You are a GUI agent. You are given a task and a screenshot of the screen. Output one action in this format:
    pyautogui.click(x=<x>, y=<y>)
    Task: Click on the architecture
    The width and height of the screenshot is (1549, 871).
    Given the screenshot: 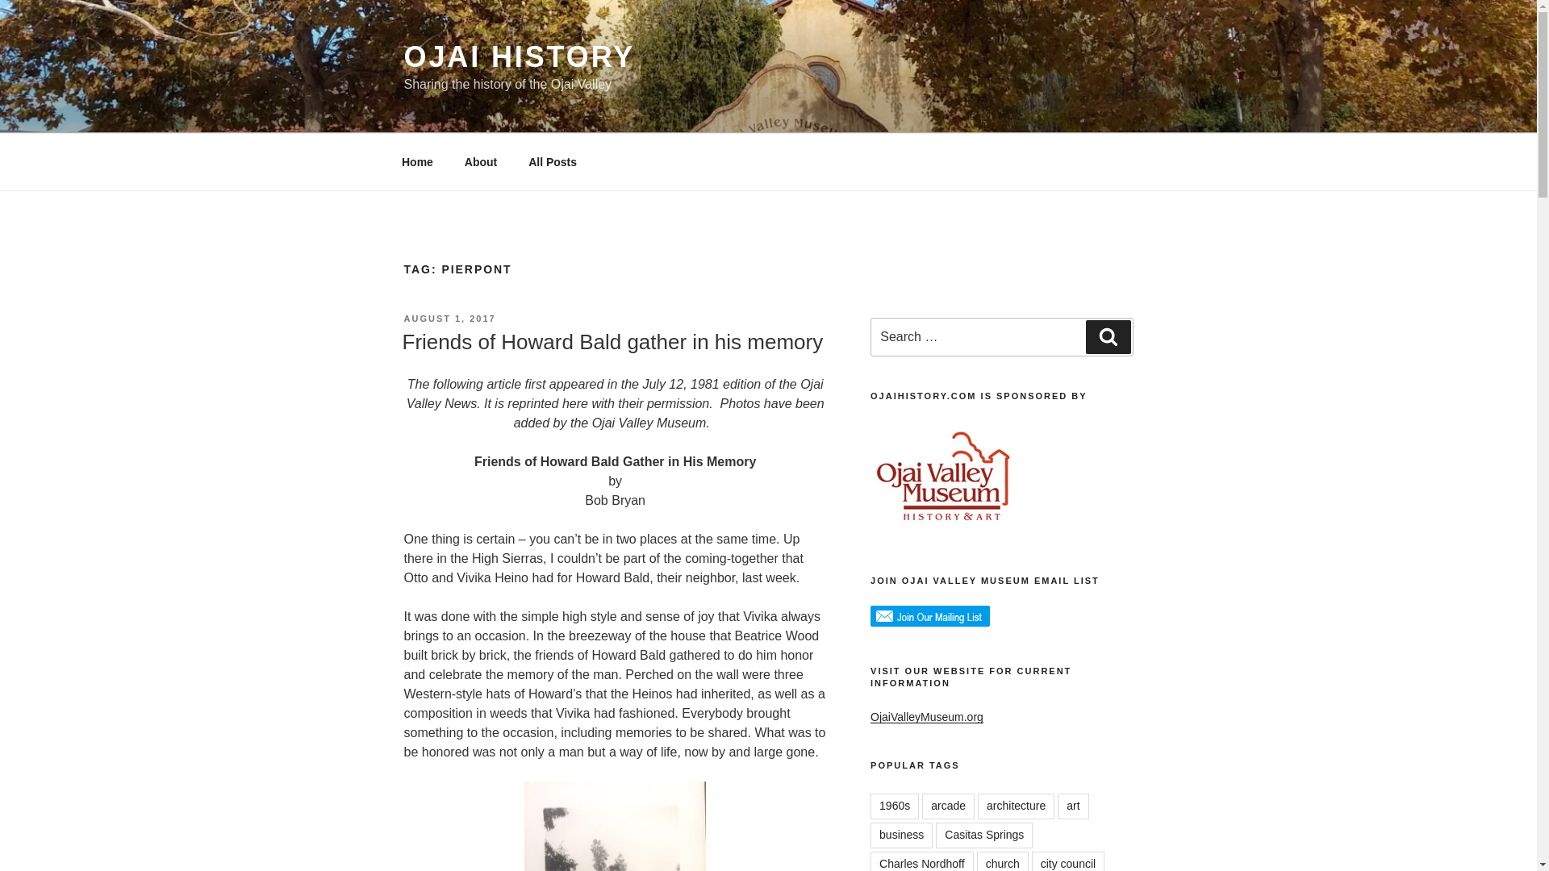 What is the action you would take?
    pyautogui.click(x=1016, y=806)
    